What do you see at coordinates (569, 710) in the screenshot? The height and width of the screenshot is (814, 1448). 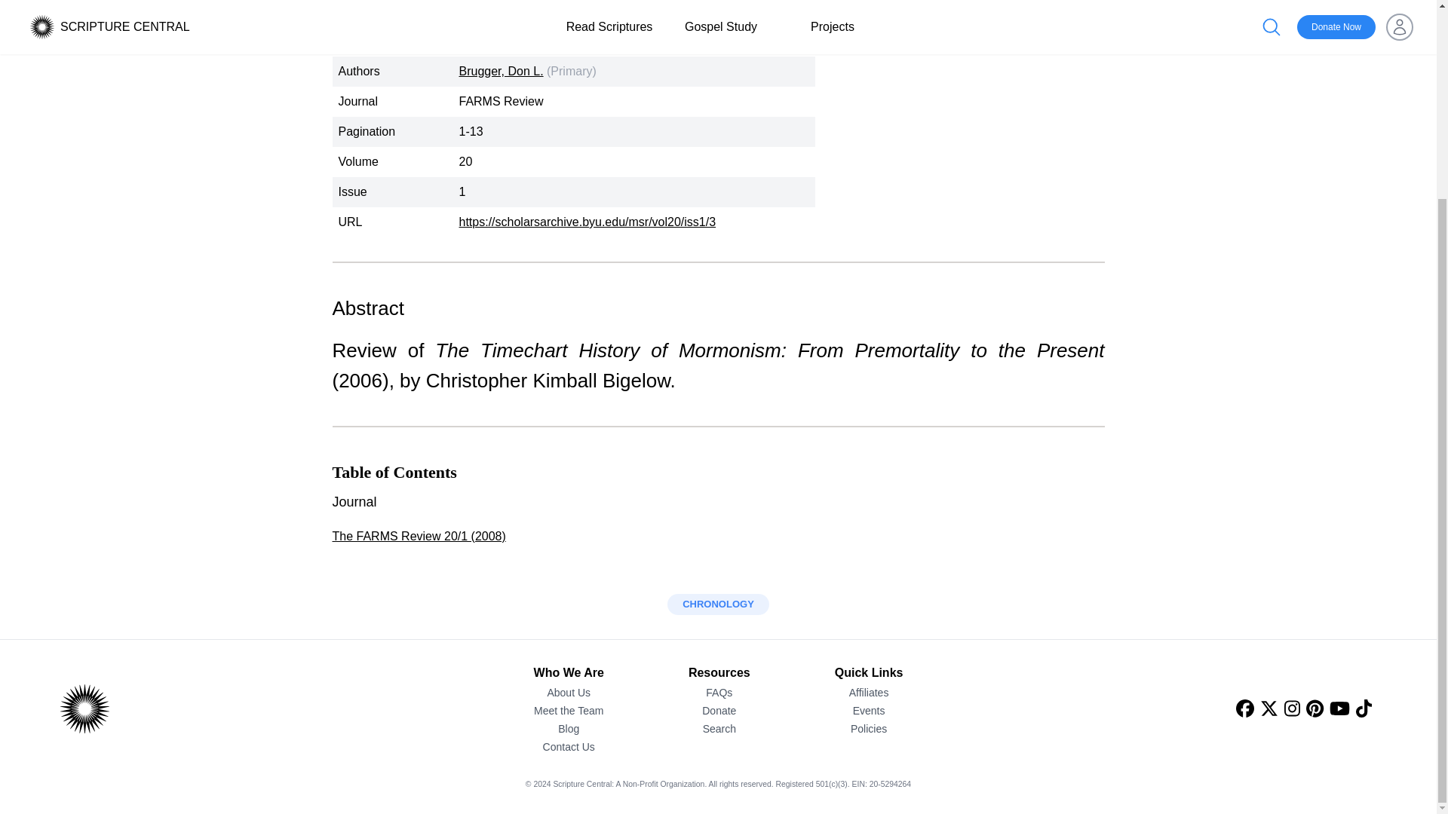 I see `Meet the Team` at bounding box center [569, 710].